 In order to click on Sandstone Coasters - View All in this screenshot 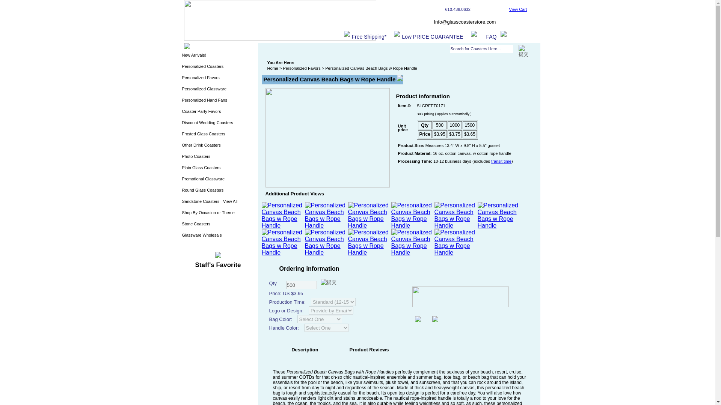, I will do `click(217, 202)`.